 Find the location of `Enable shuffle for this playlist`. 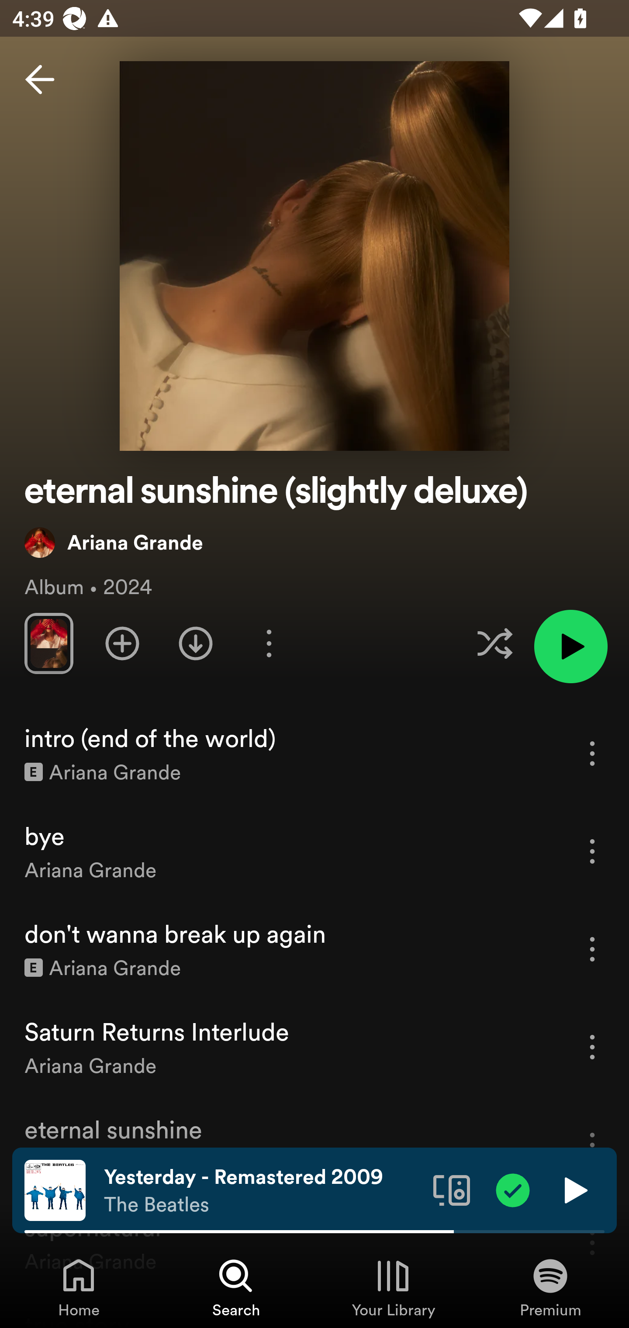

Enable shuffle for this playlist is located at coordinates (494, 643).